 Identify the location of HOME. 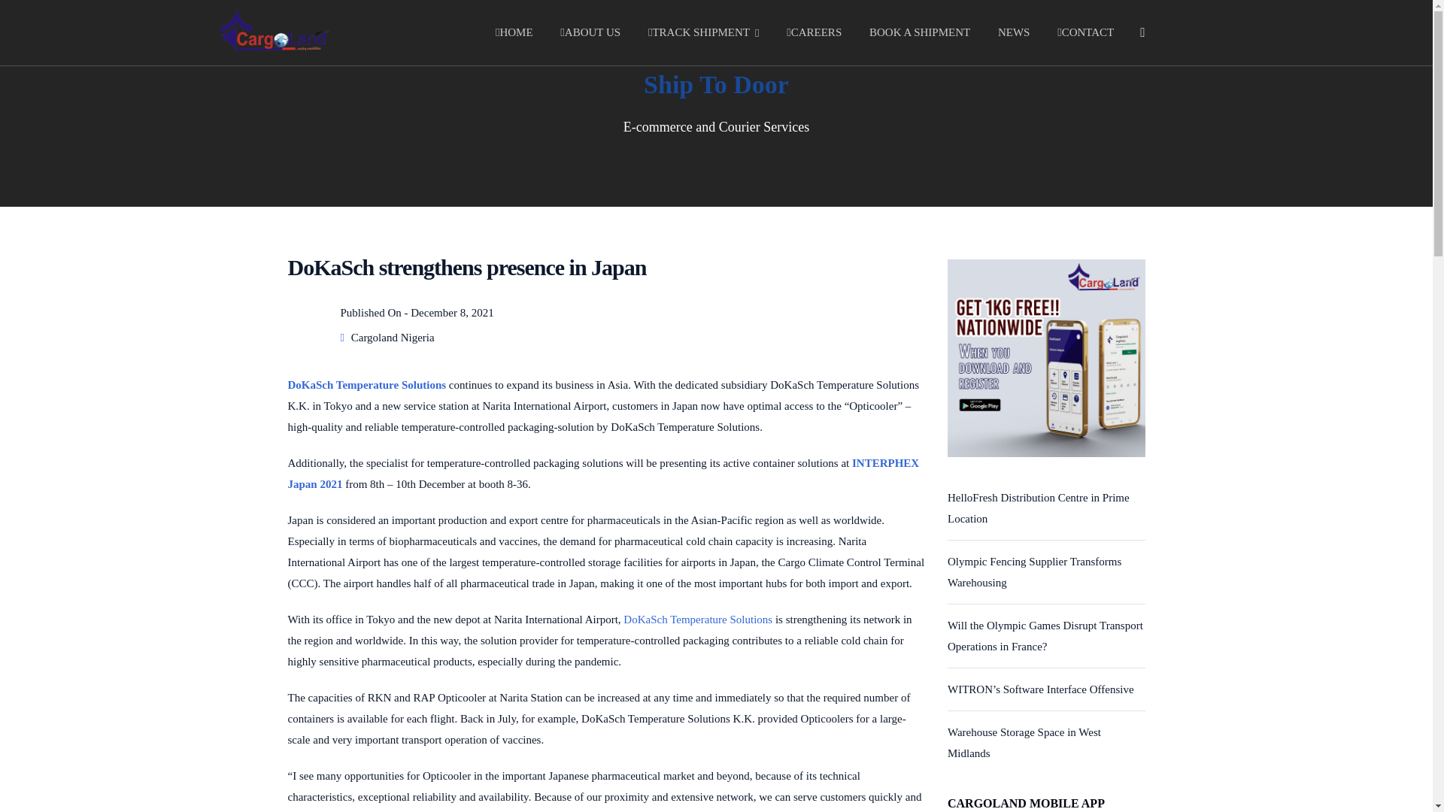
(514, 33).